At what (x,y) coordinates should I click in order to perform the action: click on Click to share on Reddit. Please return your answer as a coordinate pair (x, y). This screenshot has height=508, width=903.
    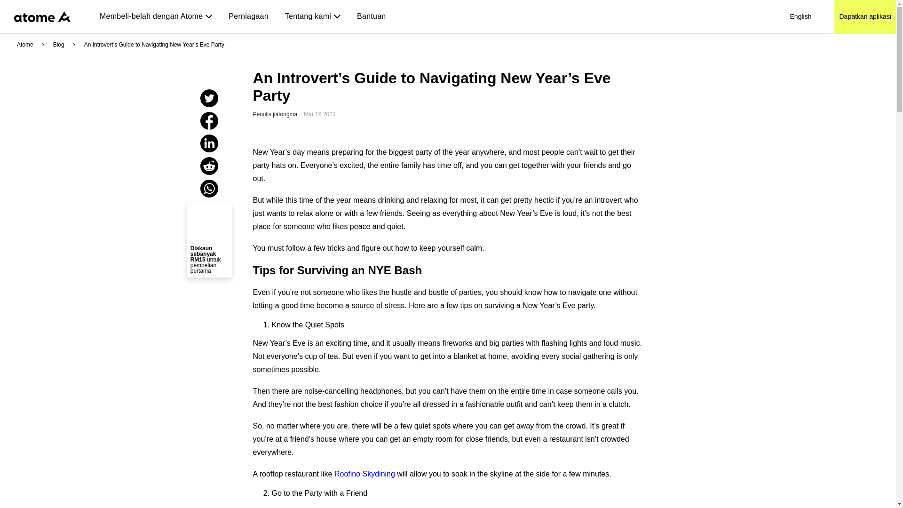
    Looking at the image, I should click on (209, 172).